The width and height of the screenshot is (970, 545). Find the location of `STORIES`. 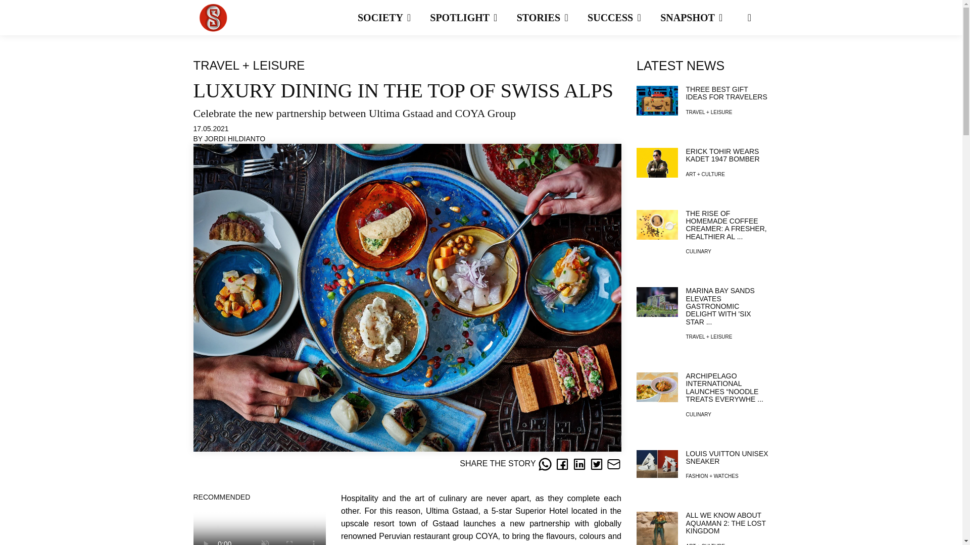

STORIES is located at coordinates (551, 18).